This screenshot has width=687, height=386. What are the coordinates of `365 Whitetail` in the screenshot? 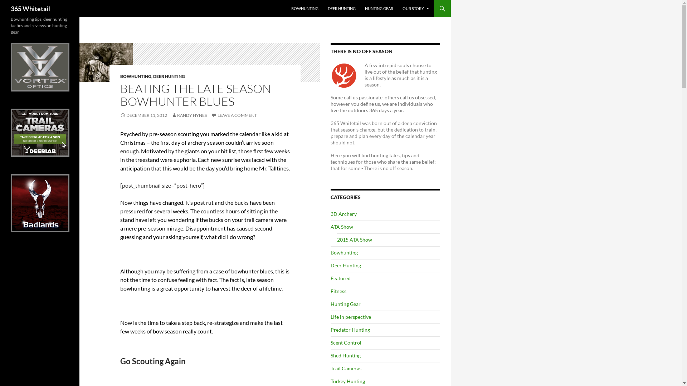 It's located at (30, 9).